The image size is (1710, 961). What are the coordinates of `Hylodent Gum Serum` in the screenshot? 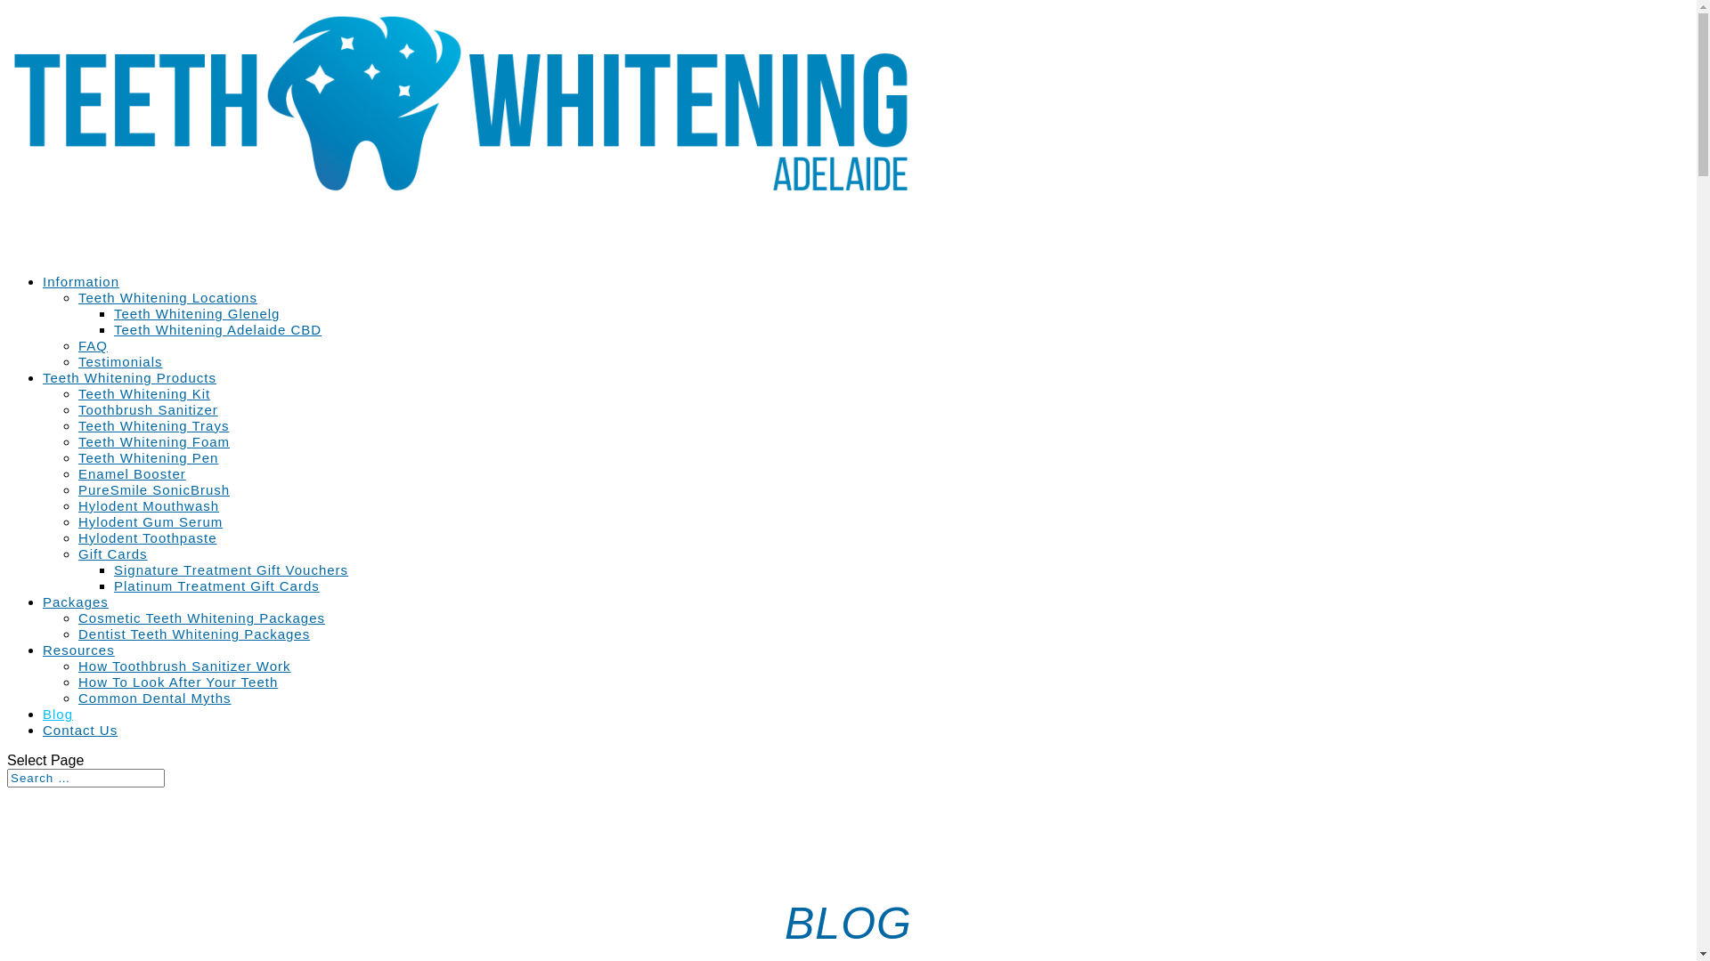 It's located at (151, 521).